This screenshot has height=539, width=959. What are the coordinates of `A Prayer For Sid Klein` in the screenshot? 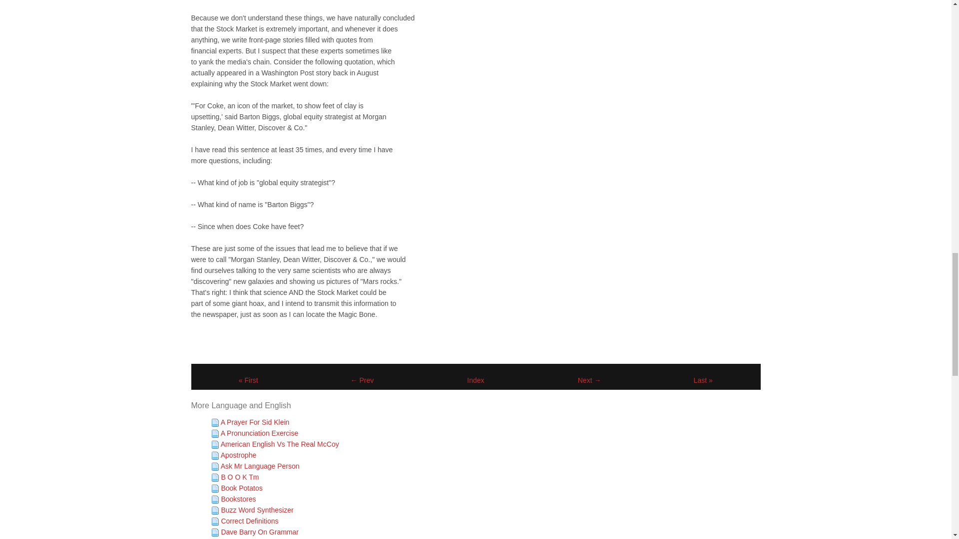 It's located at (255, 422).